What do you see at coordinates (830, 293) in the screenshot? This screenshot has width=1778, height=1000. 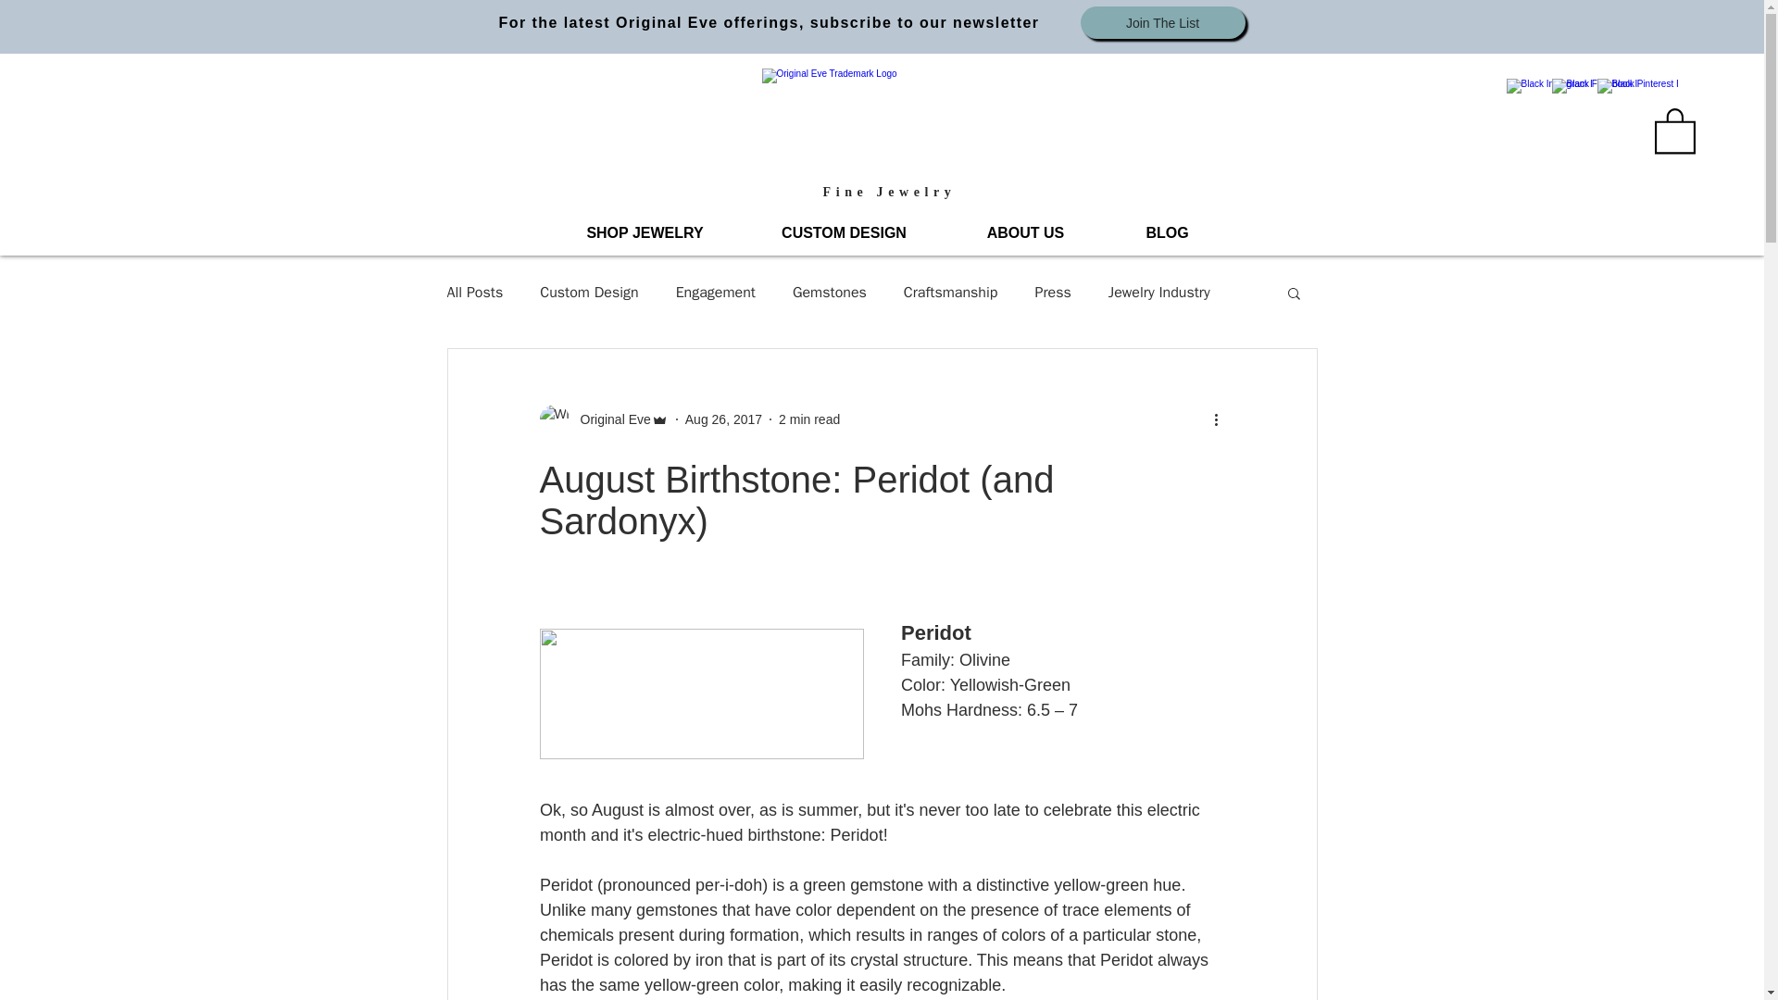 I see `Gemstones` at bounding box center [830, 293].